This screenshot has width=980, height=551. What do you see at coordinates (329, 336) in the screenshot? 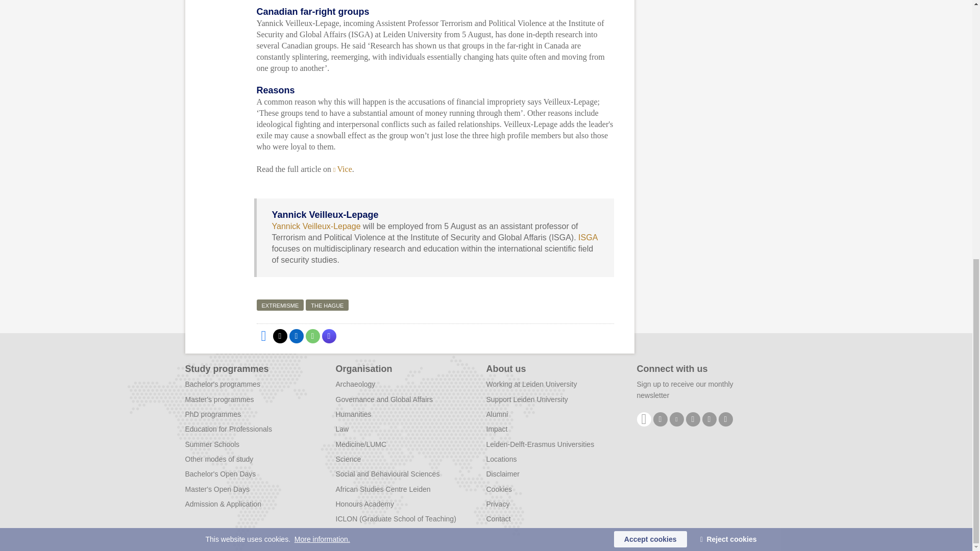
I see `Share by Mastodon` at bounding box center [329, 336].